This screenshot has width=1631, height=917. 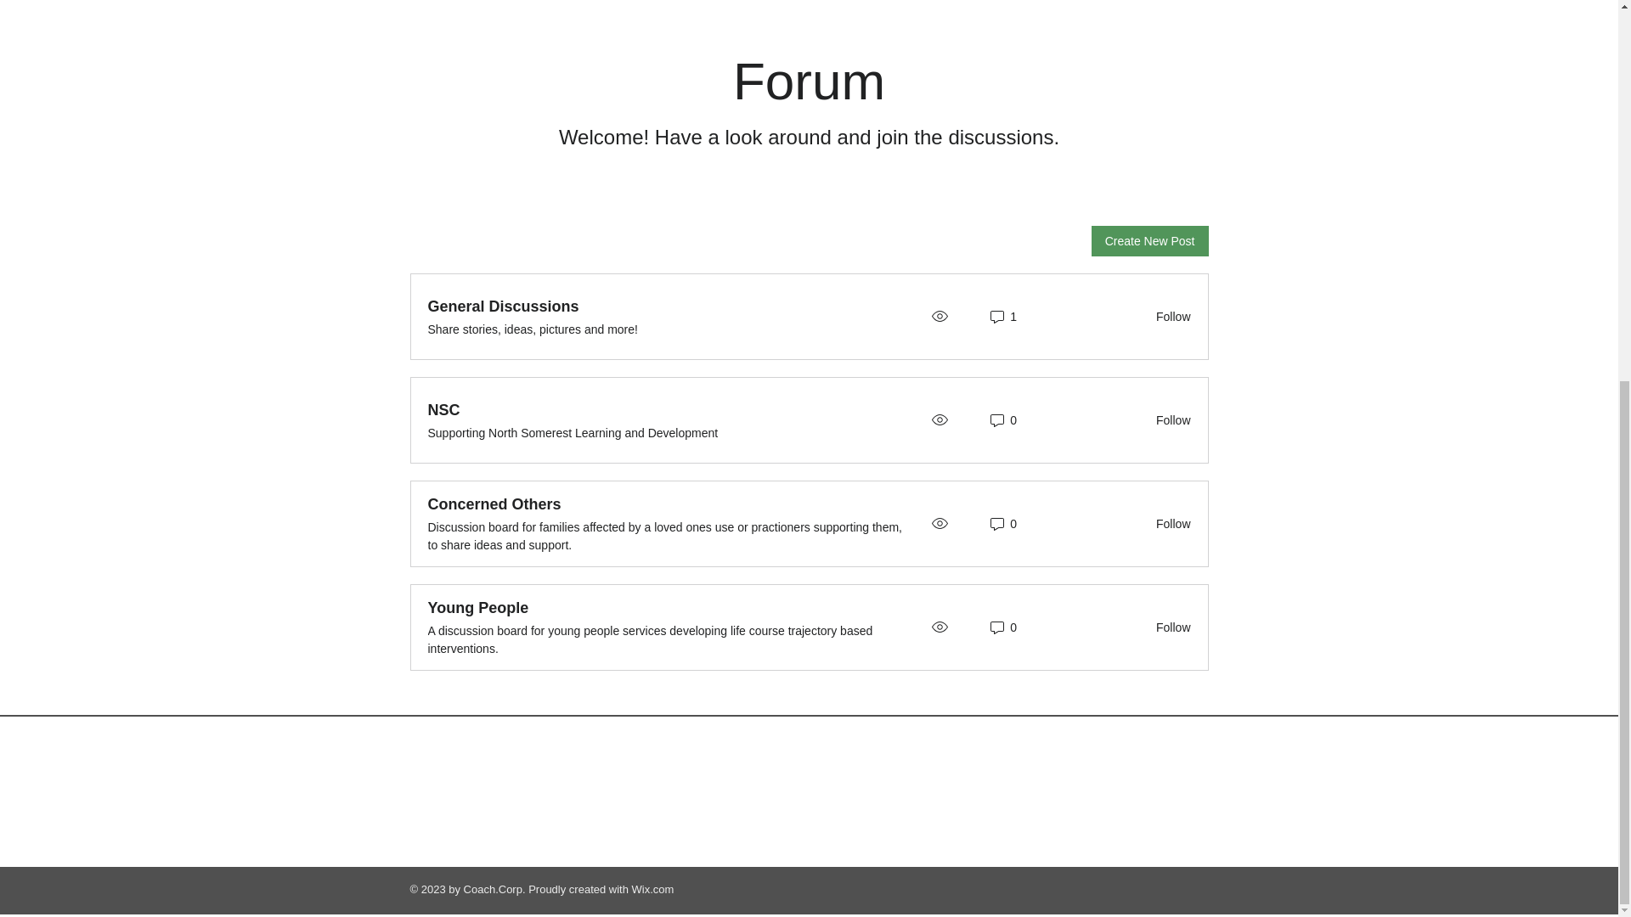 I want to click on Concerned Others, so click(x=494, y=504).